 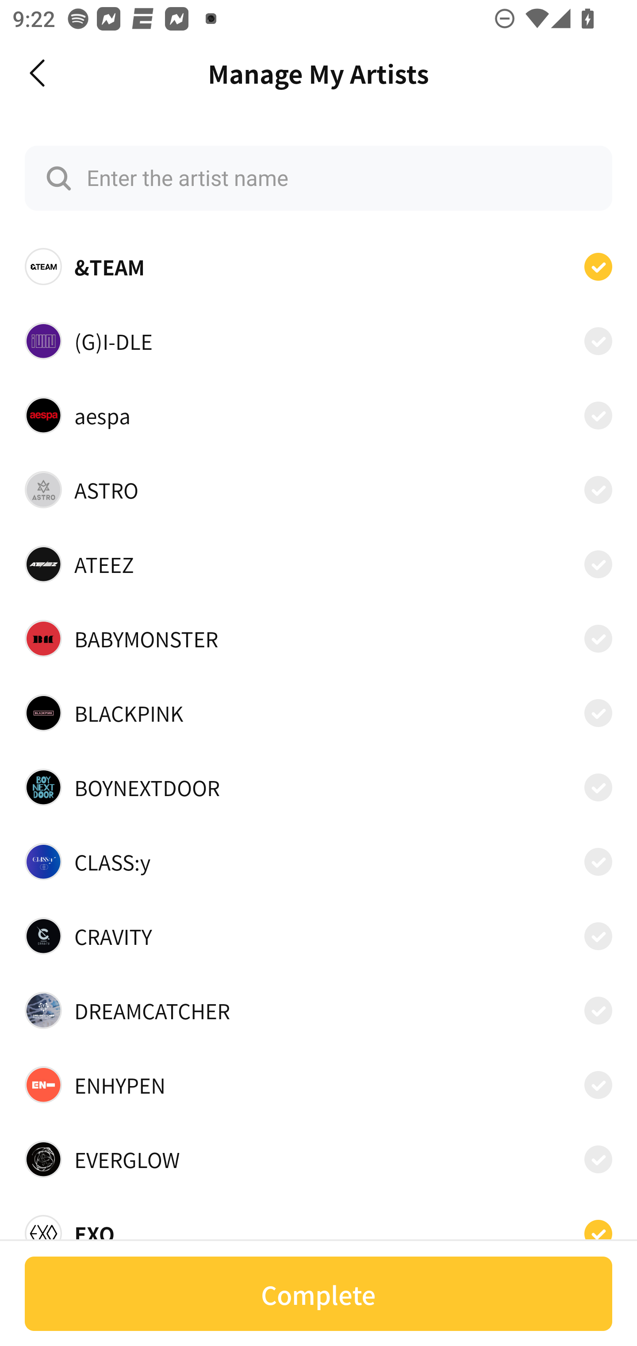 What do you see at coordinates (318, 267) in the screenshot?
I see `&TEAM` at bounding box center [318, 267].